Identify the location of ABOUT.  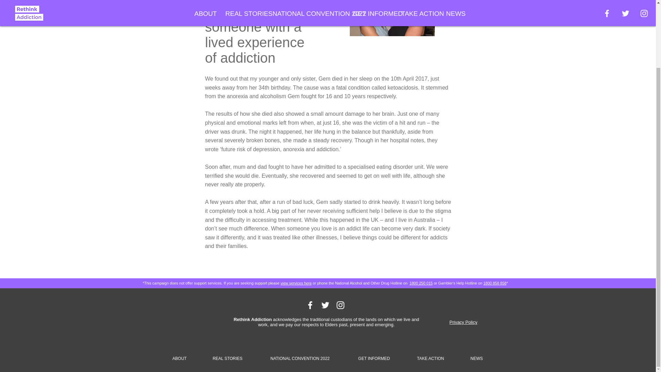
(179, 355).